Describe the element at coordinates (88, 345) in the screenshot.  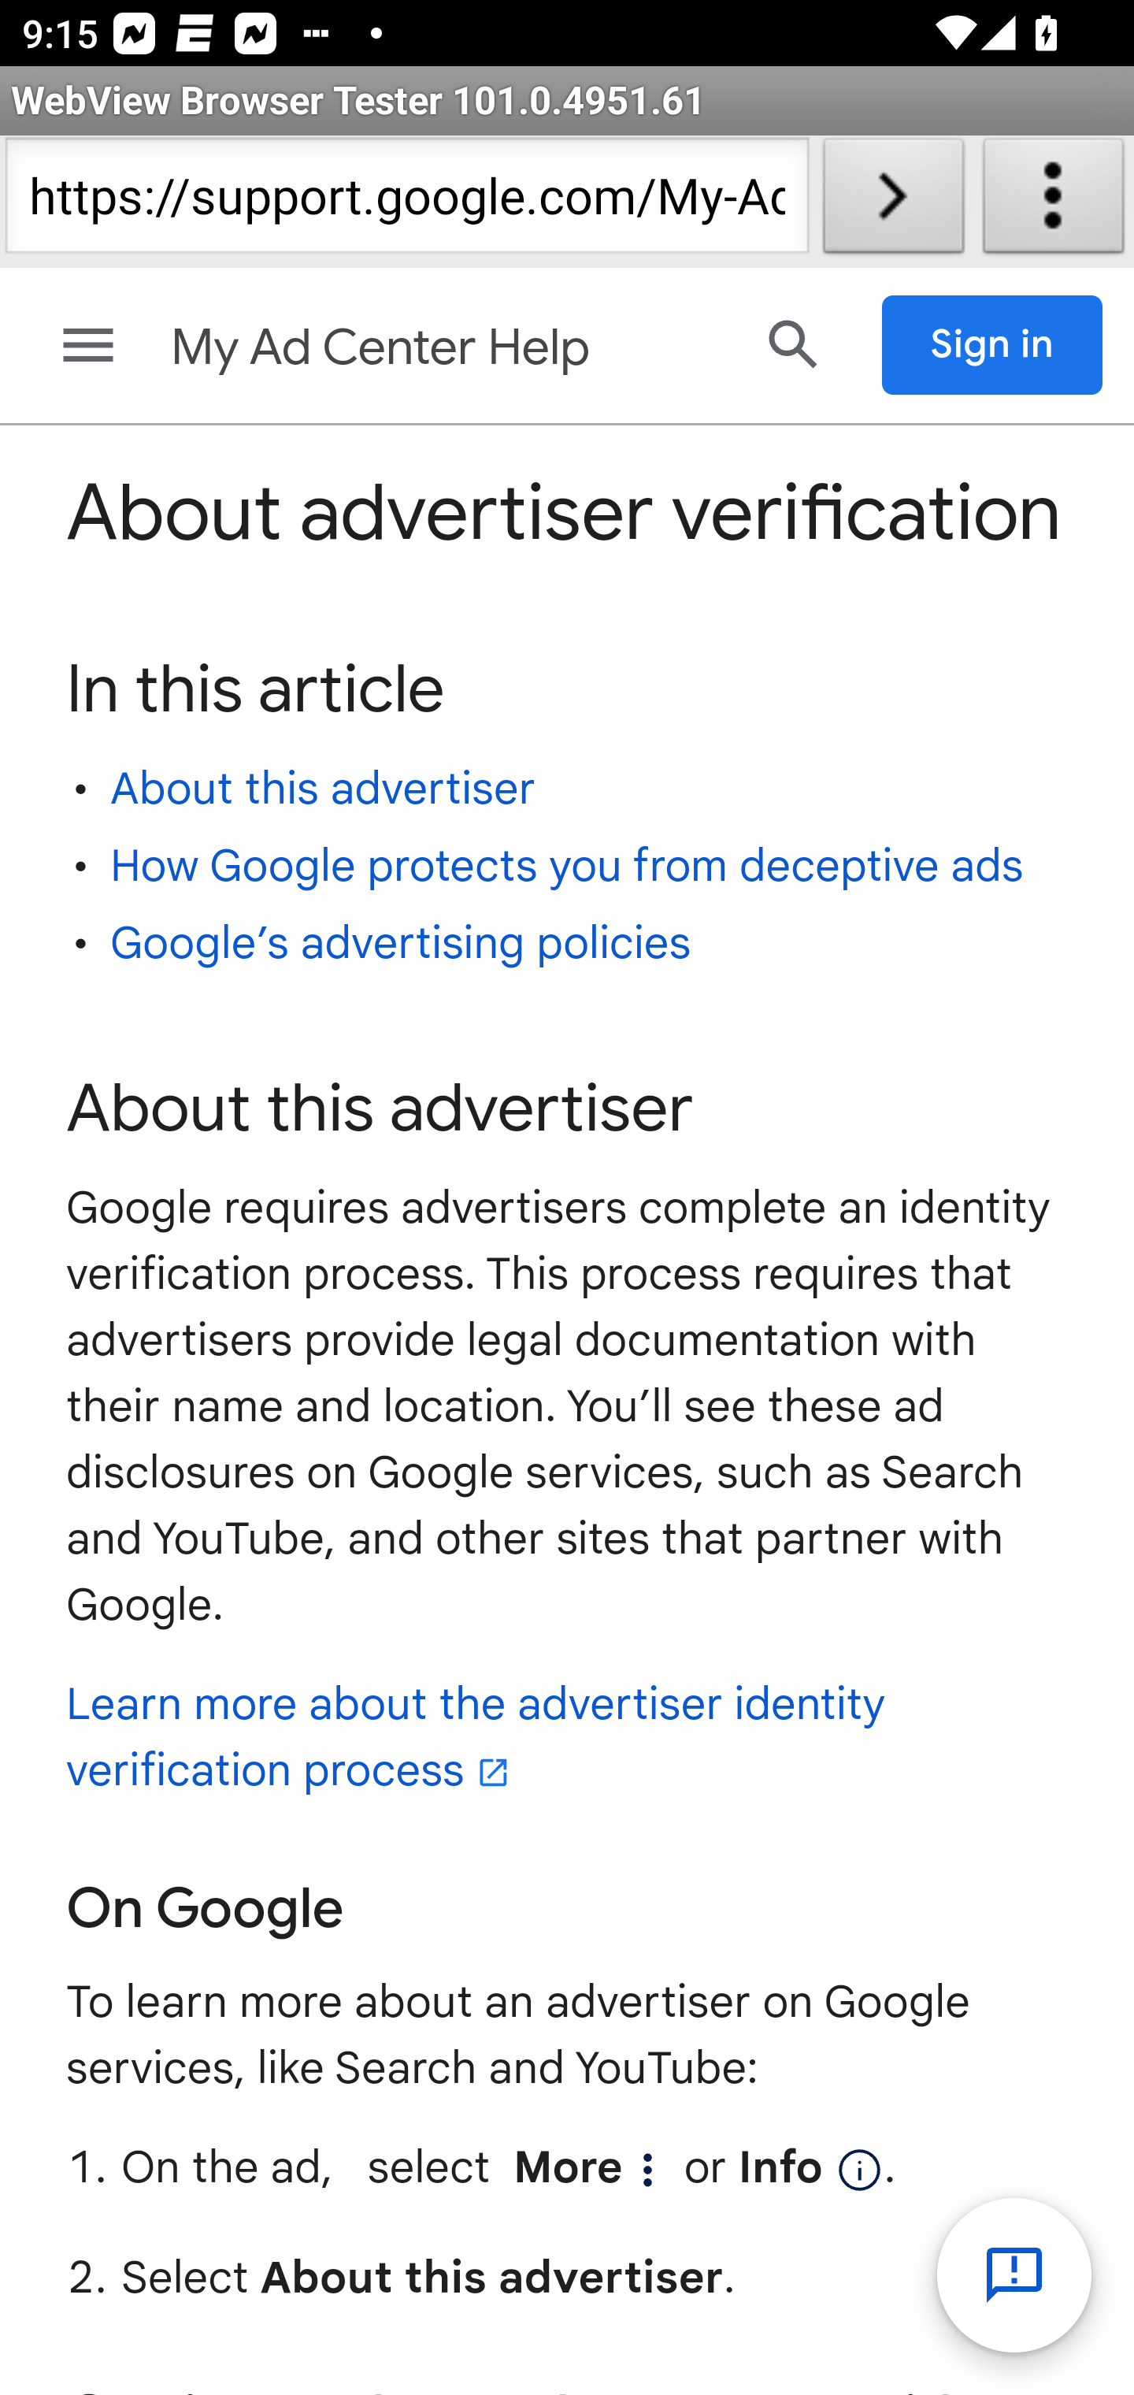
I see `Main menu` at that location.